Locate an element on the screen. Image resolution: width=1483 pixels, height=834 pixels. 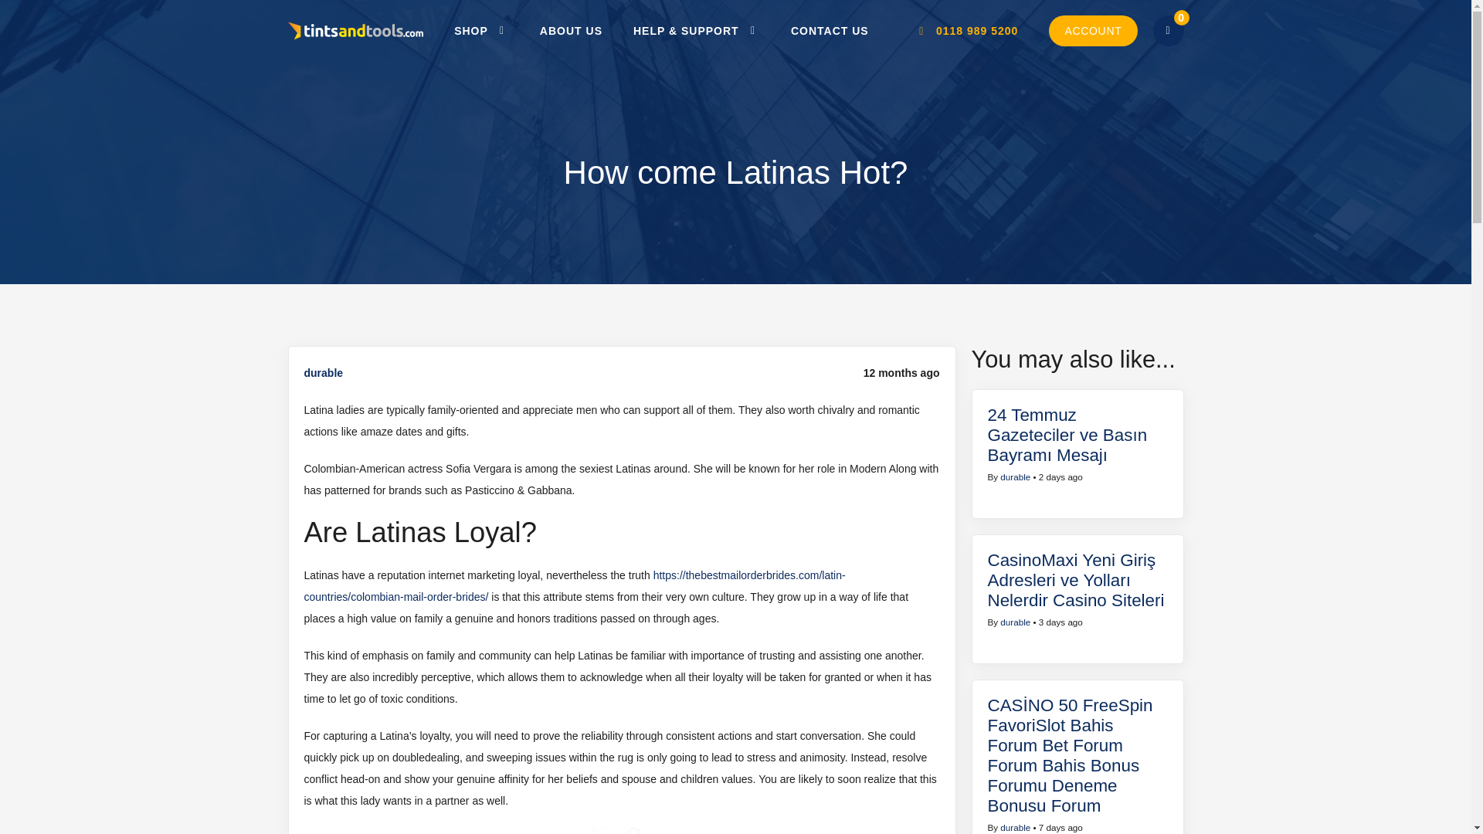
  0118 989 5200 is located at coordinates (967, 31).